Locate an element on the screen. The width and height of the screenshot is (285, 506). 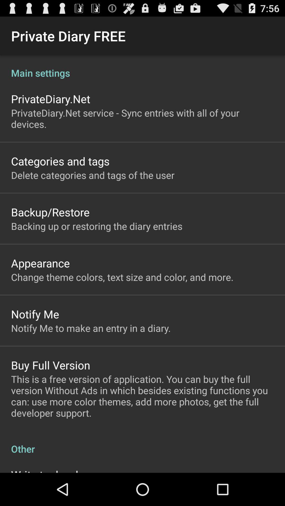
swipe until the write to developer item is located at coordinates (56, 470).